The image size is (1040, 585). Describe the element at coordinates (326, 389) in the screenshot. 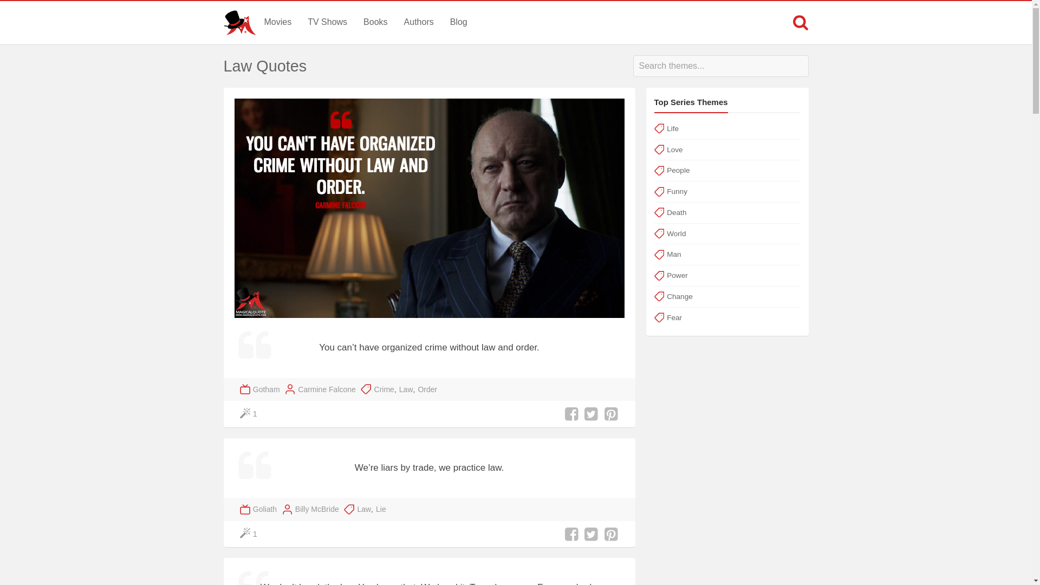

I see `Carmine Falcone` at that location.